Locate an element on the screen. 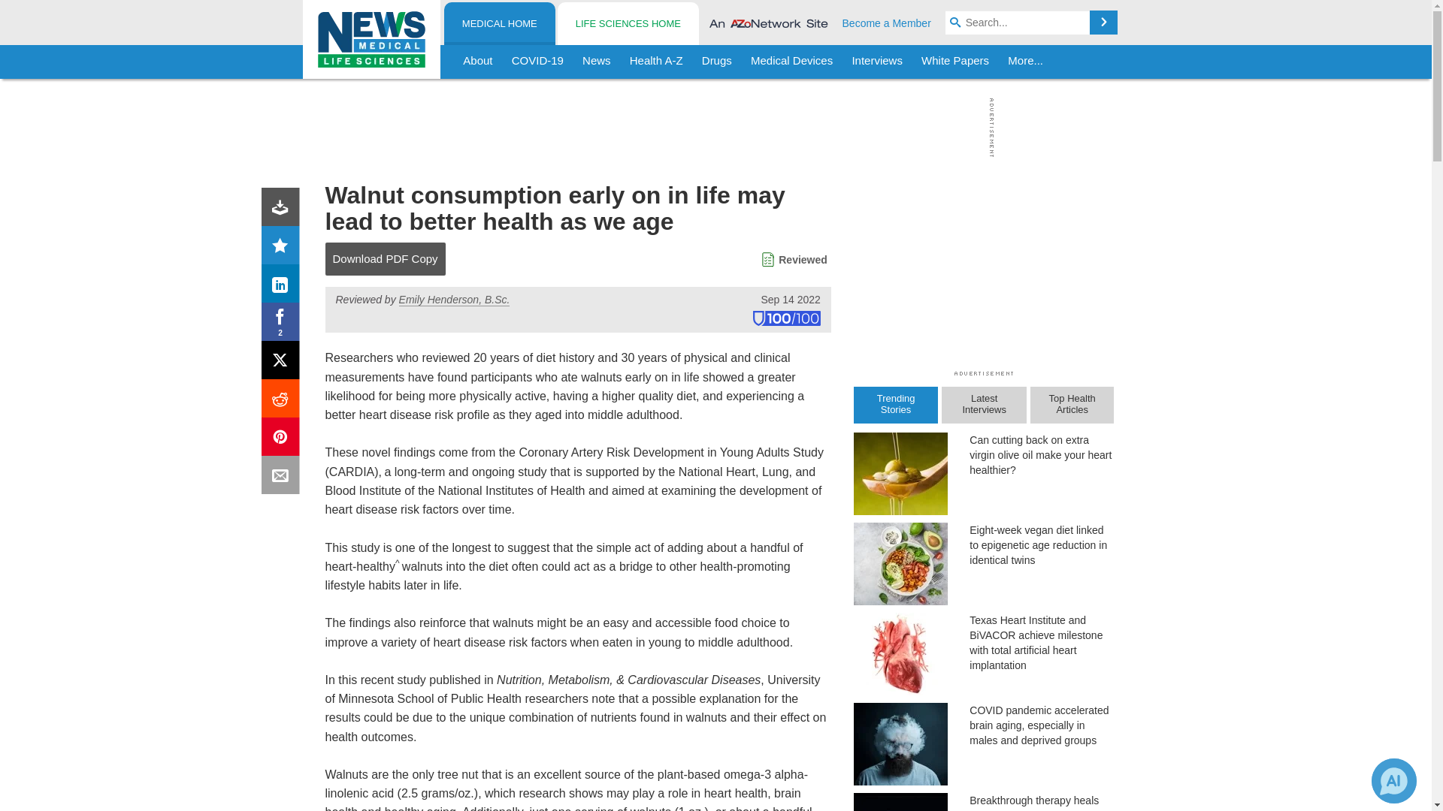 Image resolution: width=1443 pixels, height=811 pixels. Medical Devices is located at coordinates (791, 62).